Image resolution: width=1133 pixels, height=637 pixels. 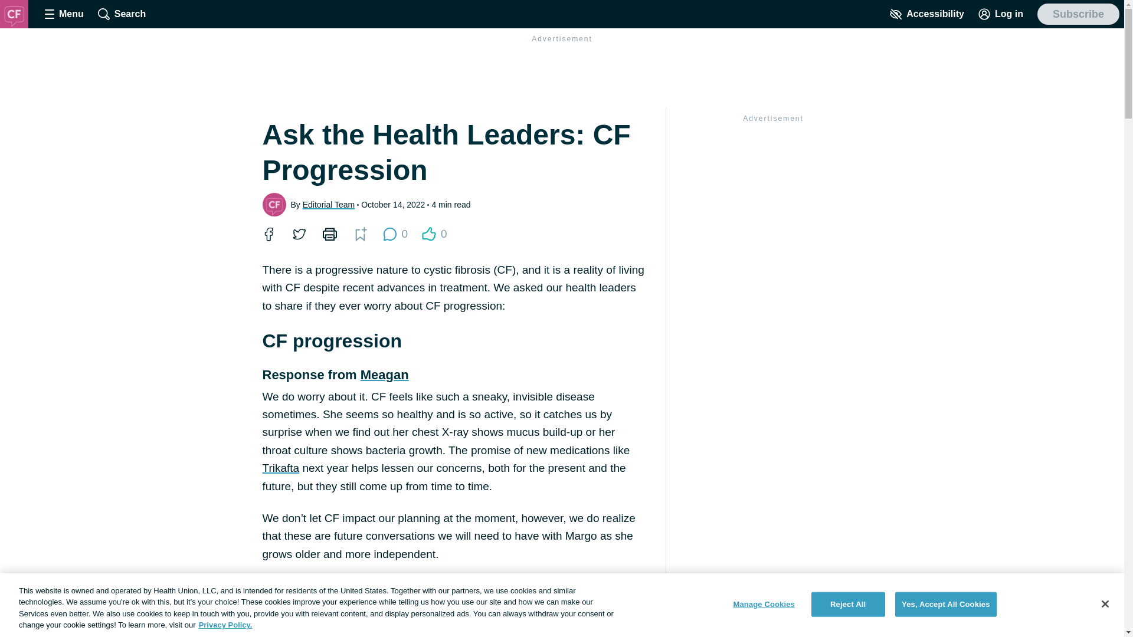 What do you see at coordinates (329, 234) in the screenshot?
I see `print page` at bounding box center [329, 234].